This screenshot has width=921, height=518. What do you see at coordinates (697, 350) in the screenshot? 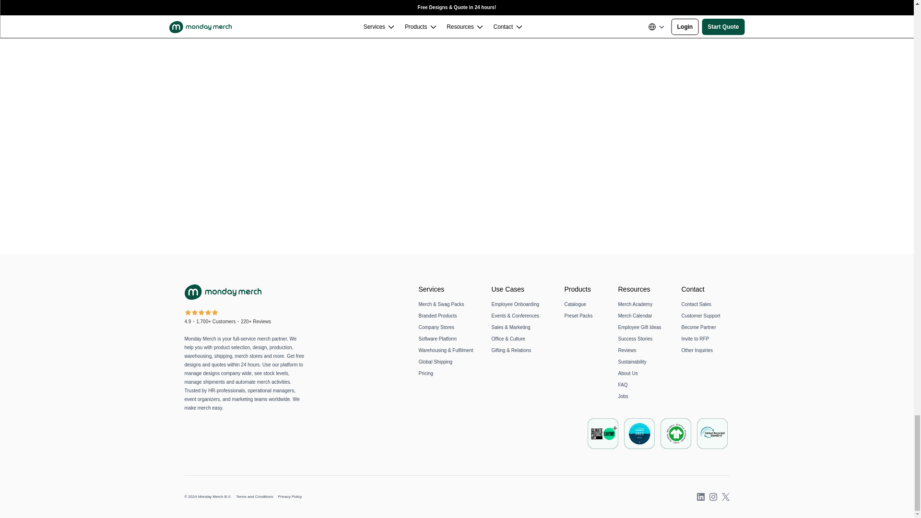
I see `Other Inquiries` at bounding box center [697, 350].